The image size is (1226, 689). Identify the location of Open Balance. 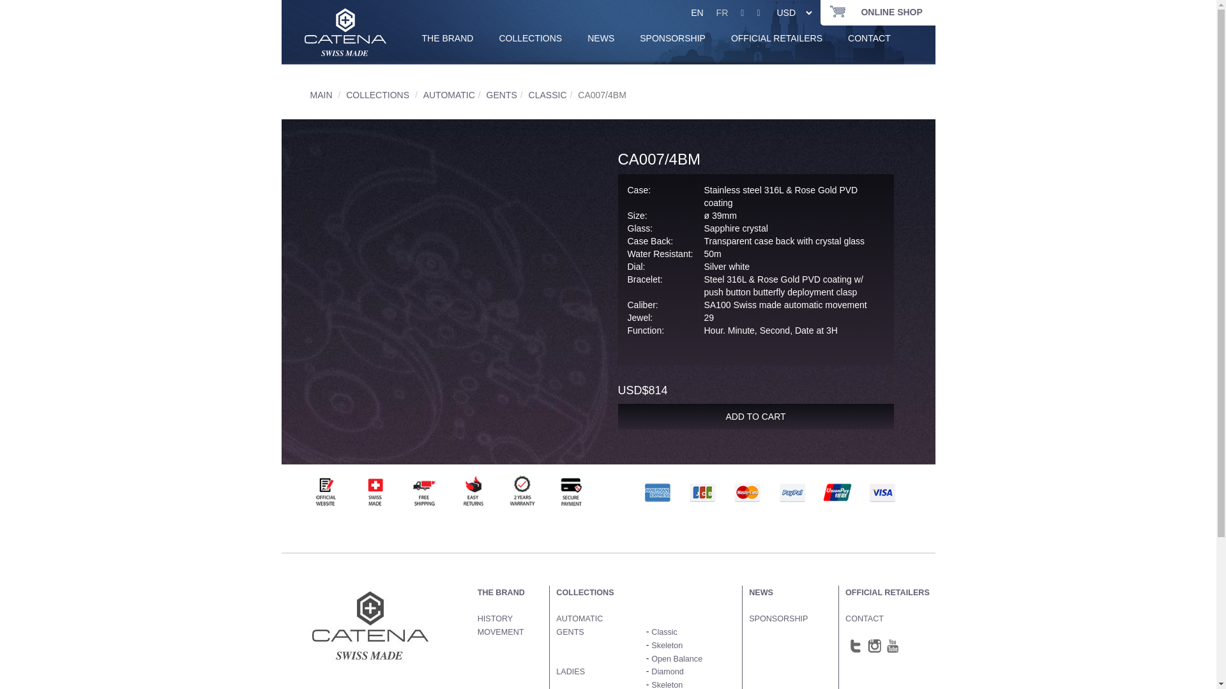
(677, 659).